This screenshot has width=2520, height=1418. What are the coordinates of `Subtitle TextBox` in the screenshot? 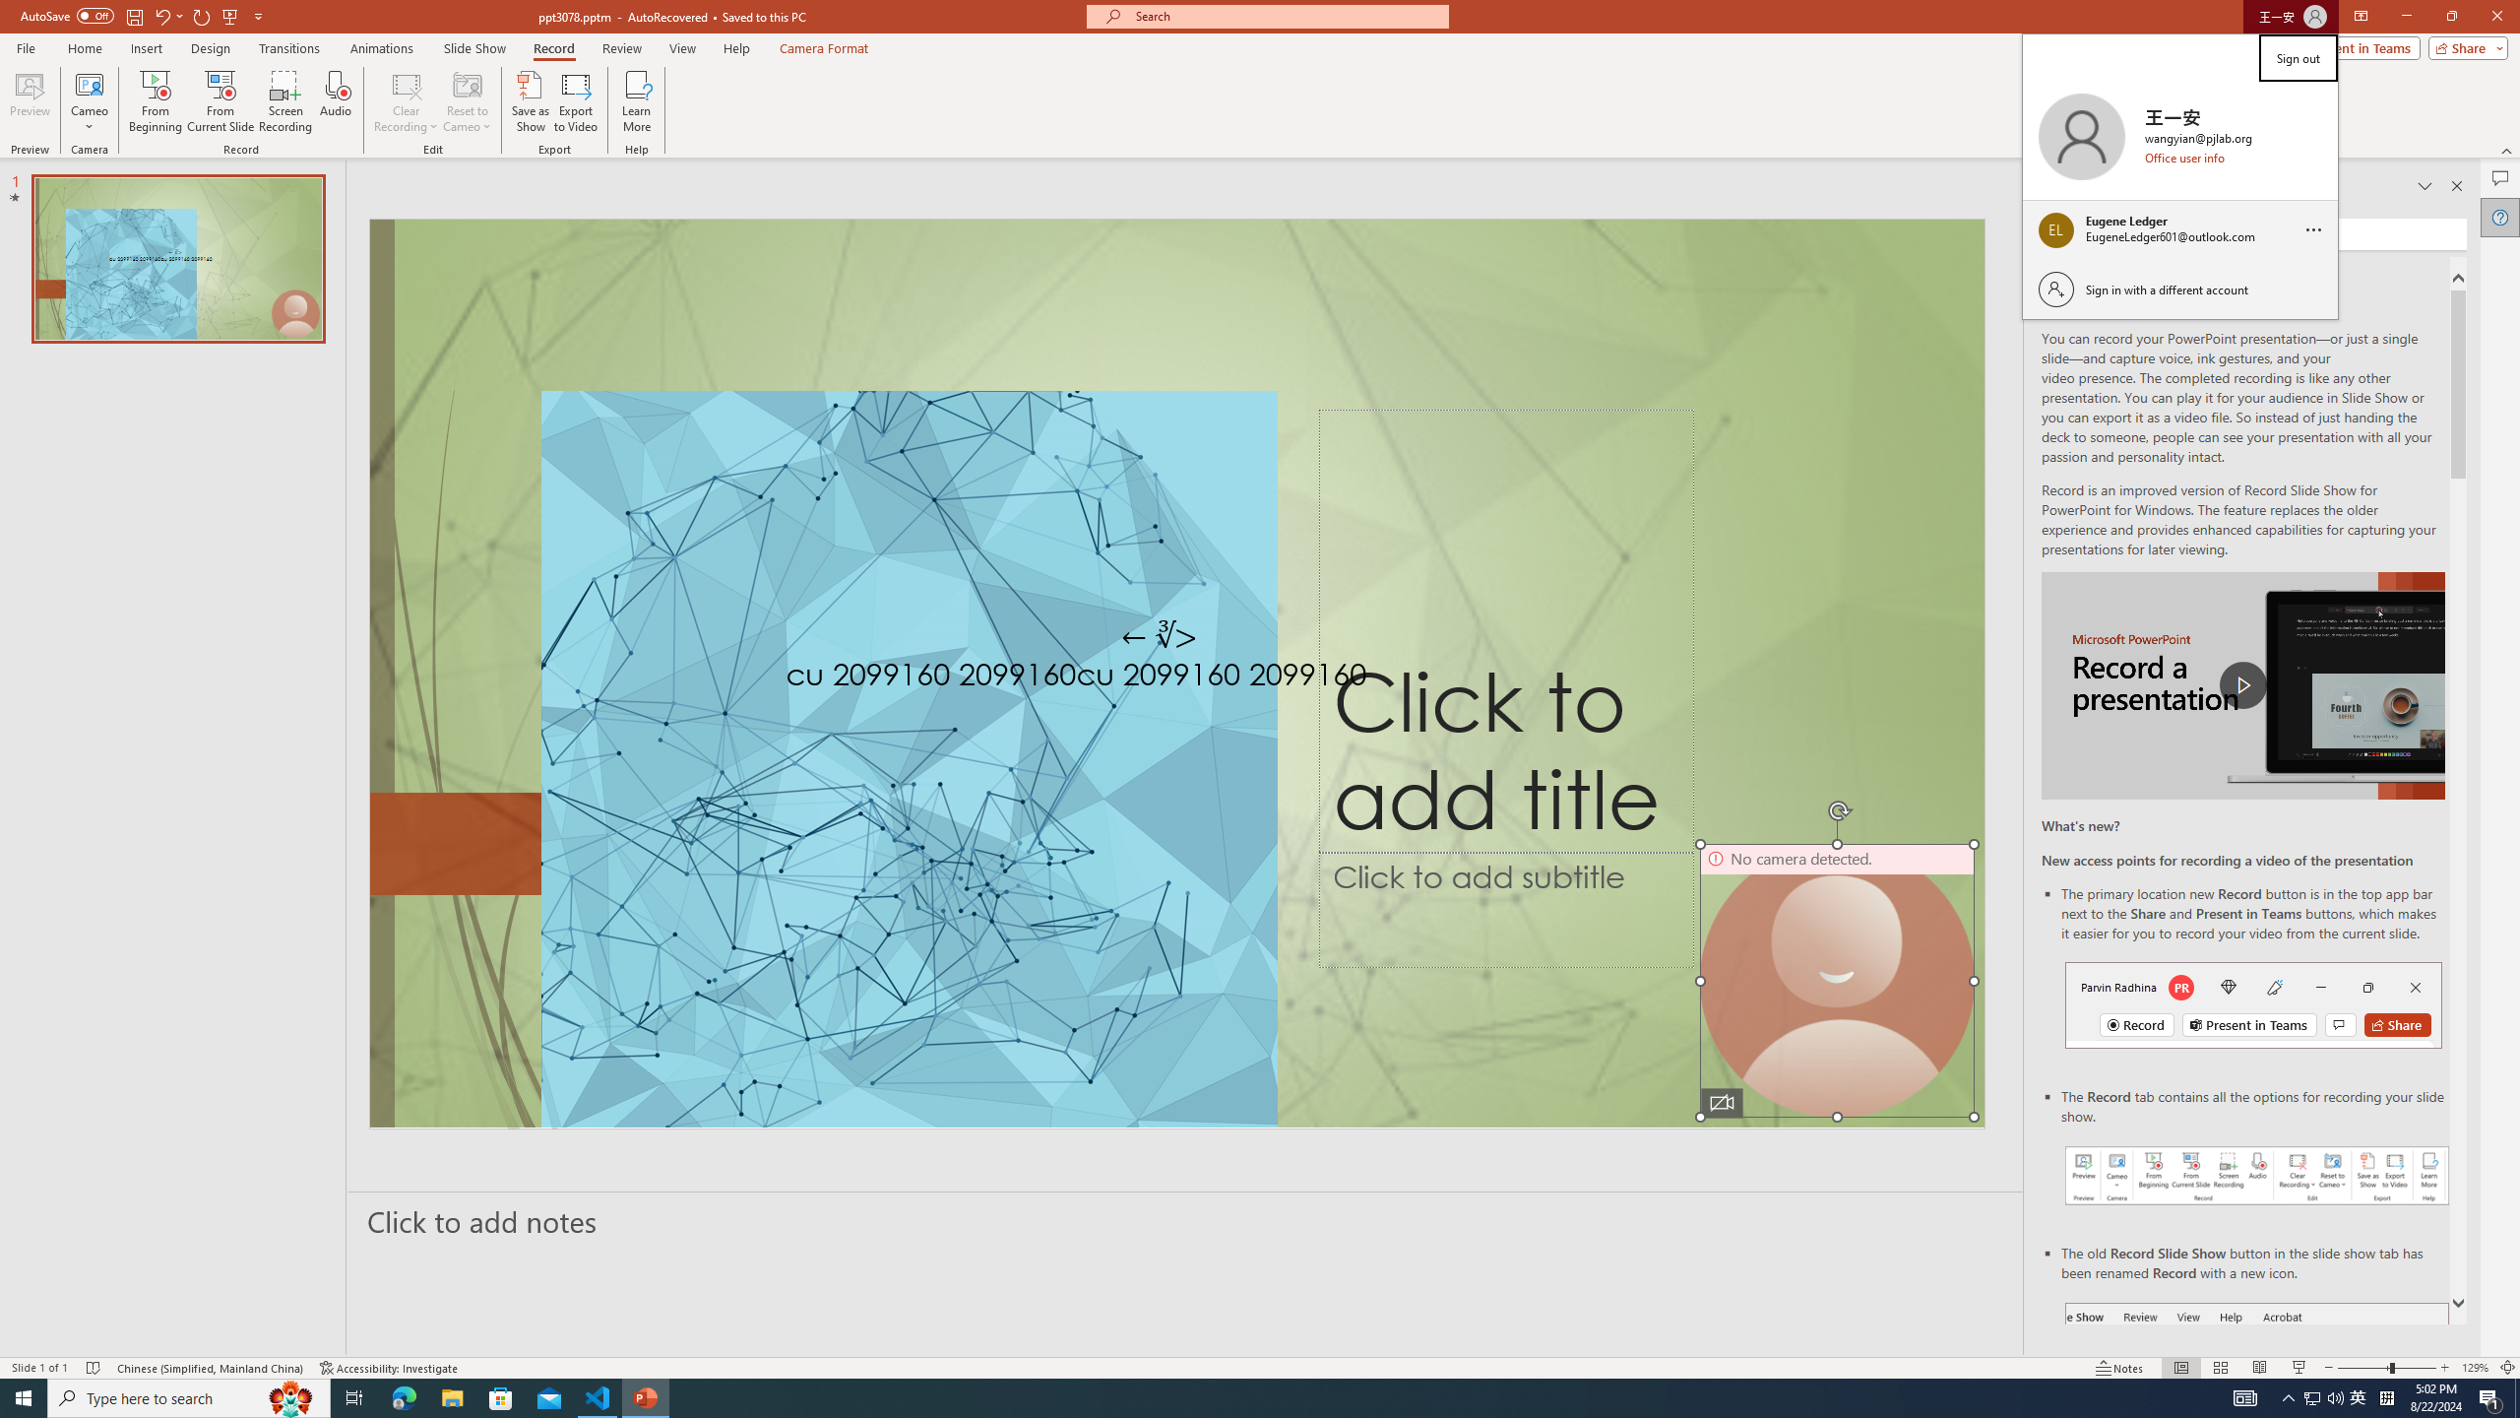 It's located at (1505, 910).